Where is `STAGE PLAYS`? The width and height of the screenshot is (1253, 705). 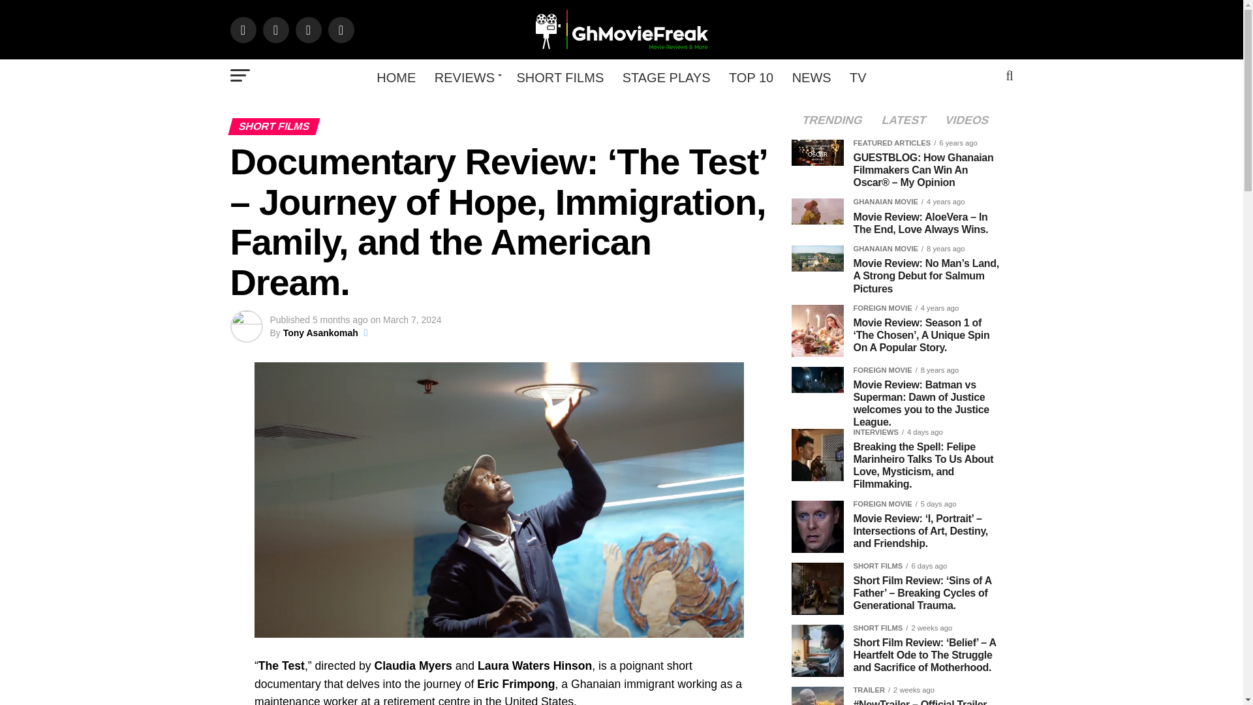
STAGE PLAYS is located at coordinates (666, 77).